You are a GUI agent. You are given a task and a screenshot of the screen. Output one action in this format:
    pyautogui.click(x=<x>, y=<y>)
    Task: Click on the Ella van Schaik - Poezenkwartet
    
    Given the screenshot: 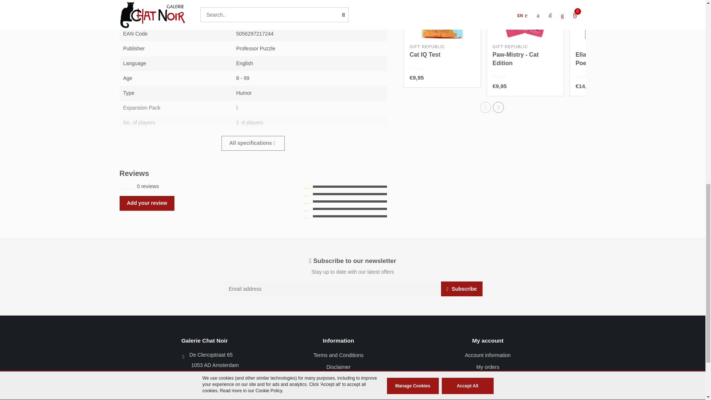 What is the action you would take?
    pyautogui.click(x=598, y=59)
    